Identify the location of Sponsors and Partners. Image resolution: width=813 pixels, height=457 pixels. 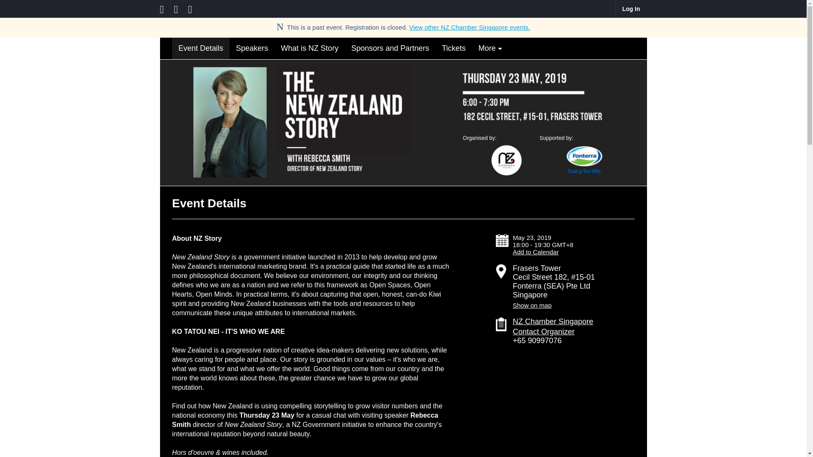
(390, 48).